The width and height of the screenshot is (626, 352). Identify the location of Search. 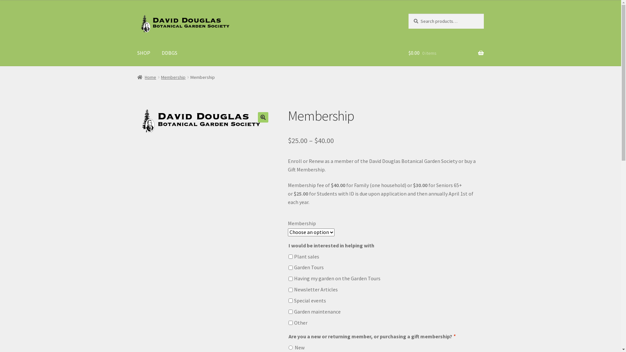
(408, 14).